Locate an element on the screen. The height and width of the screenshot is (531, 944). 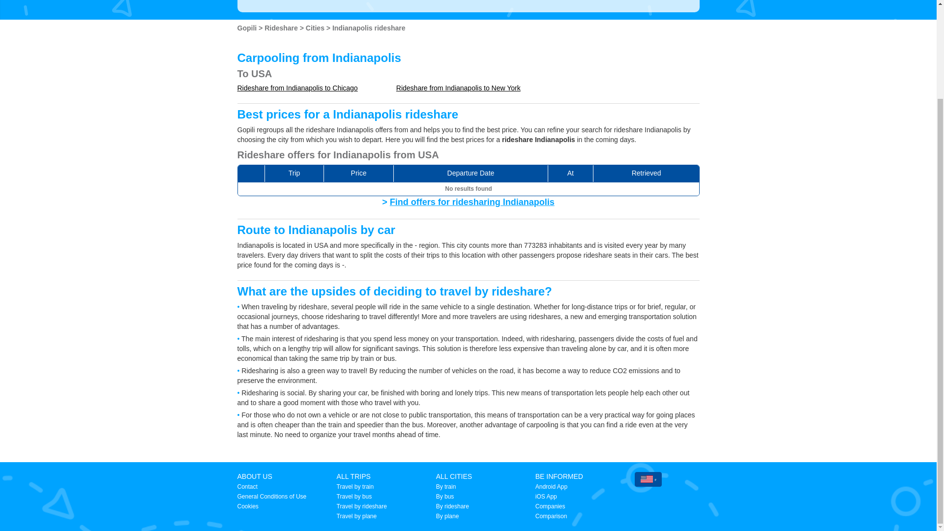
By rideshare is located at coordinates (452, 506).